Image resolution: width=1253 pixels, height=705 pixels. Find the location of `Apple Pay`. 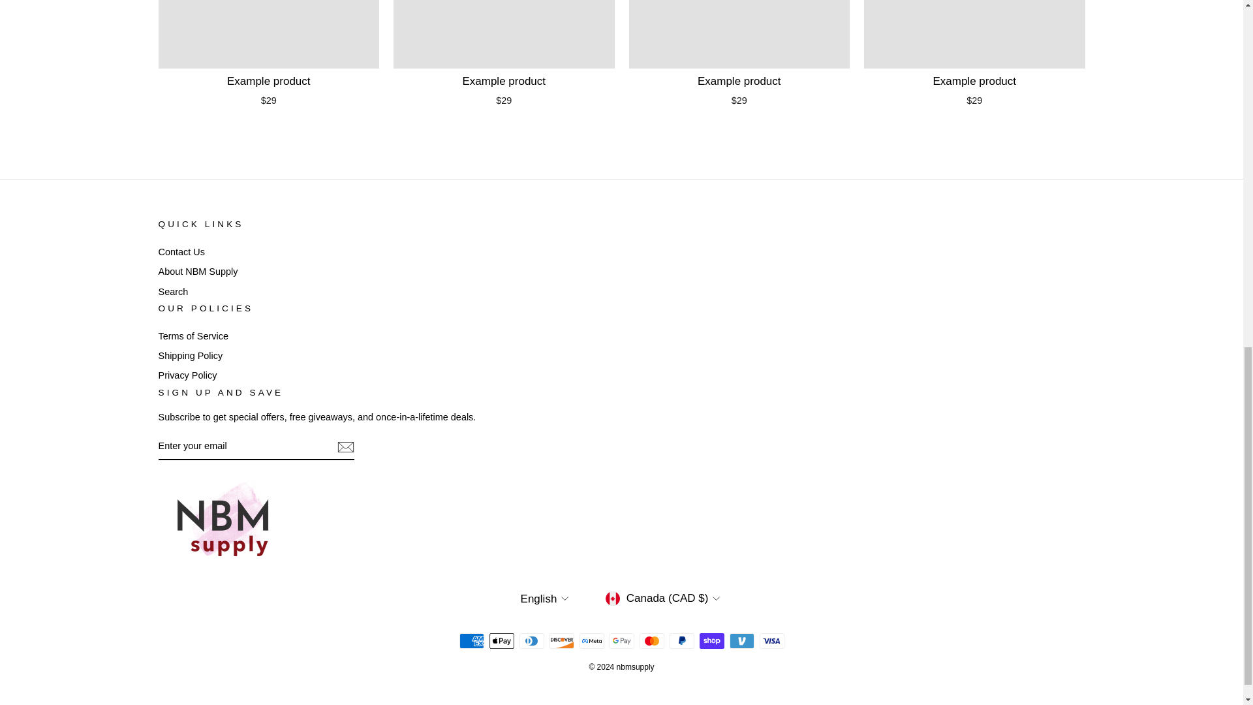

Apple Pay is located at coordinates (501, 640).